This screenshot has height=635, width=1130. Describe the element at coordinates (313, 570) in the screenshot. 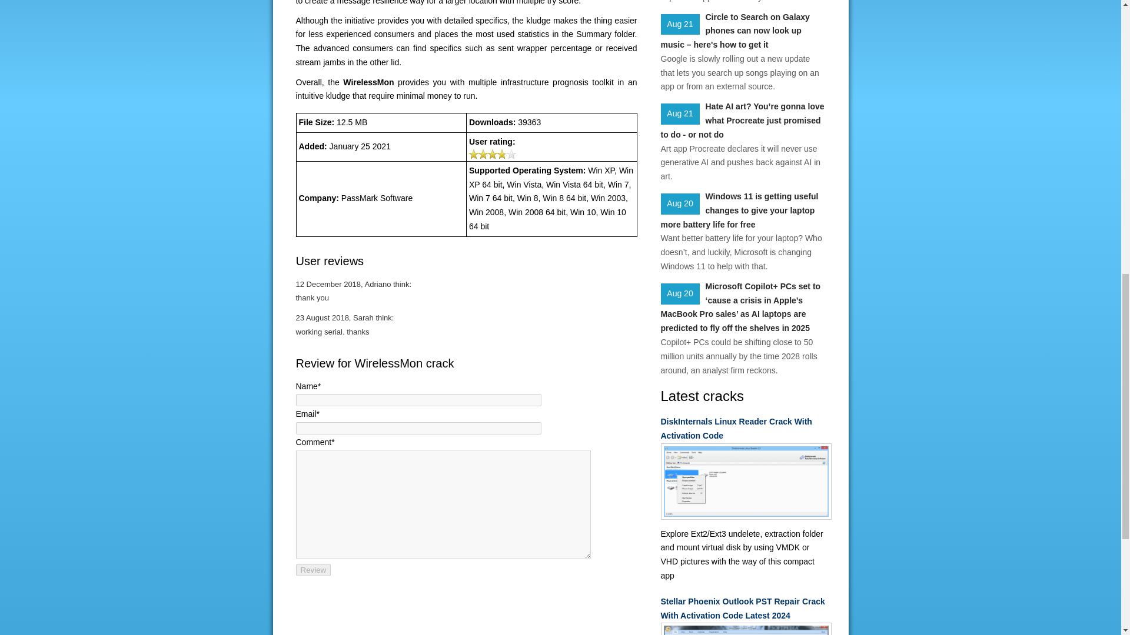

I see `Review` at that location.